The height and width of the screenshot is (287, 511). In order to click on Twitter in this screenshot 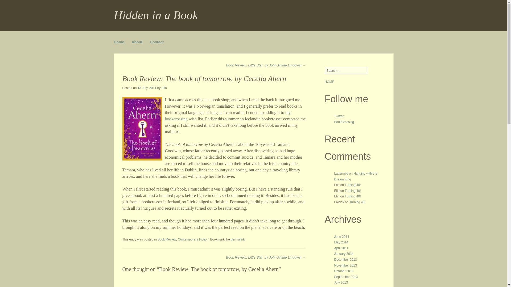, I will do `click(339, 116)`.